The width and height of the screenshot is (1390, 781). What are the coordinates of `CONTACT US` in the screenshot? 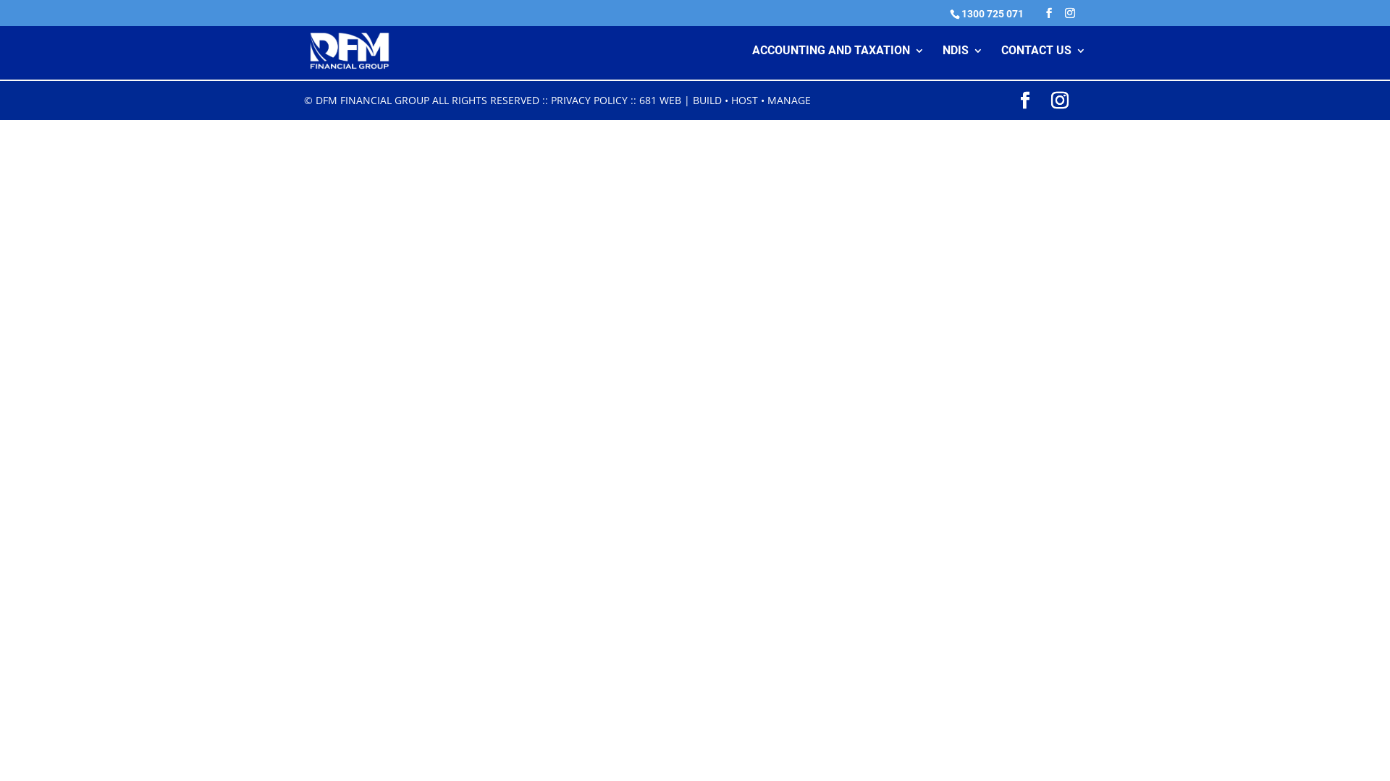 It's located at (1044, 62).